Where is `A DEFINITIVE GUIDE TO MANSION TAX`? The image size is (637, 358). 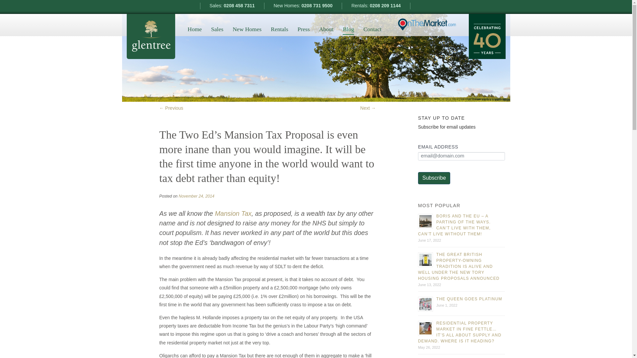 A DEFINITIVE GUIDE TO MANSION TAX is located at coordinates (233, 213).